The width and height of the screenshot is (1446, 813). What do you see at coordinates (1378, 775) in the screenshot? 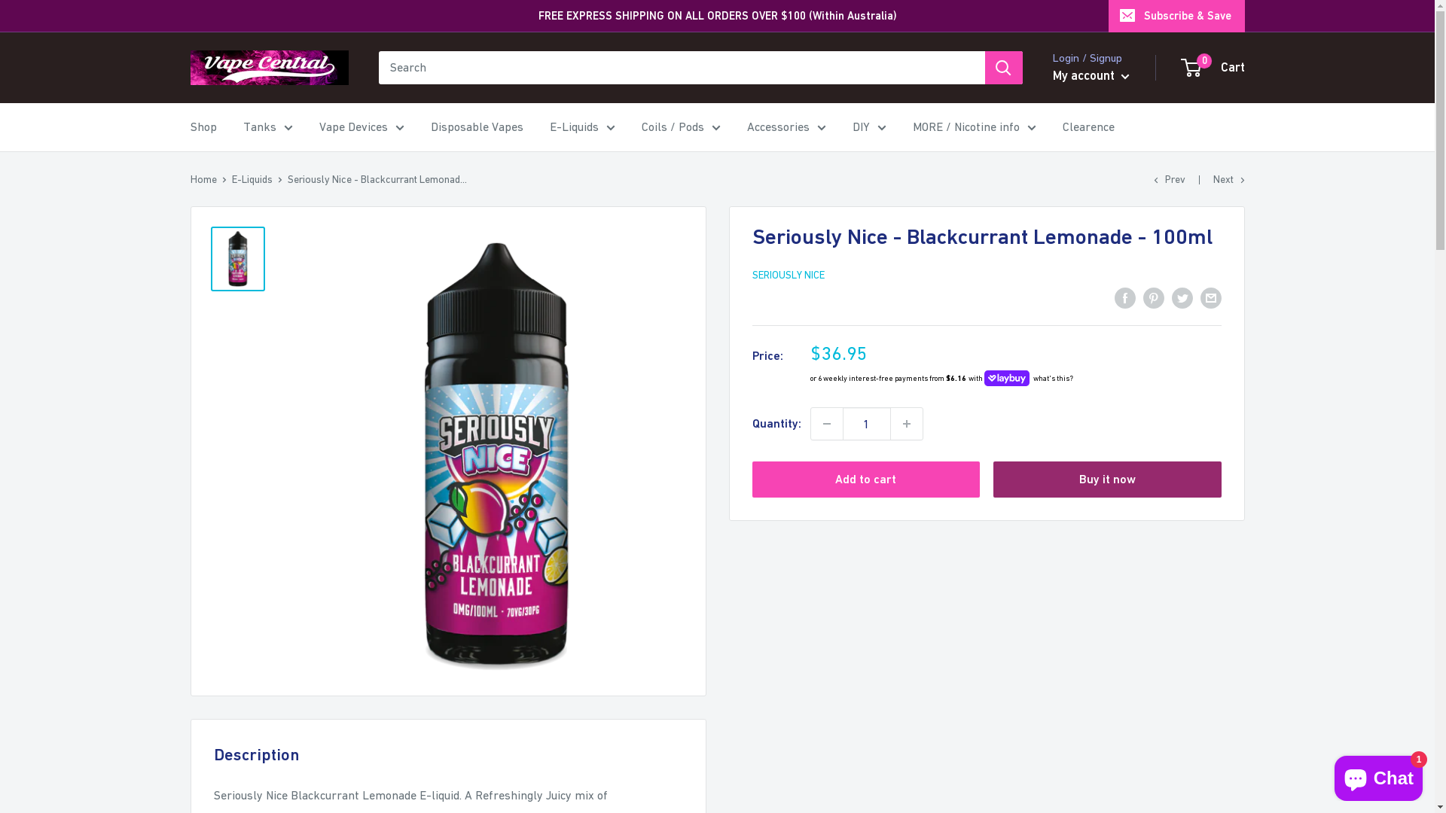
I see `Shopify online store chat` at bounding box center [1378, 775].